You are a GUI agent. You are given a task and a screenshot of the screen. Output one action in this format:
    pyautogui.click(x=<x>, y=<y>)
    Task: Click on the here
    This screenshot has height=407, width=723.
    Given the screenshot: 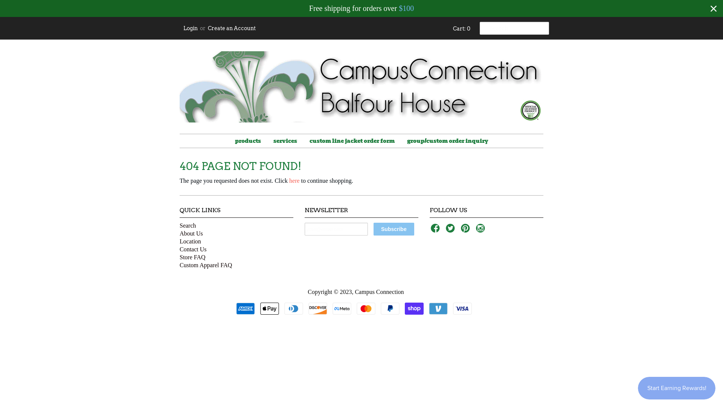 What is the action you would take?
    pyautogui.click(x=294, y=181)
    